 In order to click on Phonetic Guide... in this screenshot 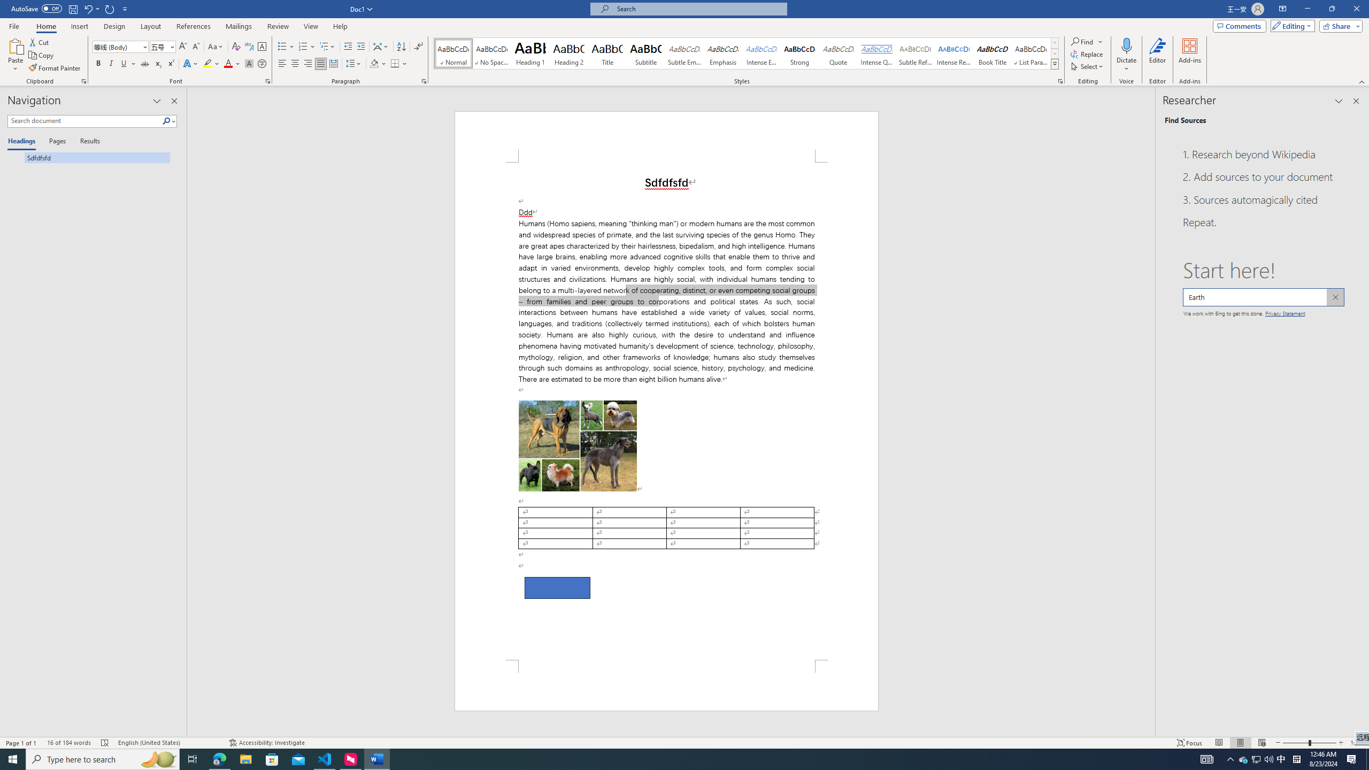, I will do `click(249, 47)`.